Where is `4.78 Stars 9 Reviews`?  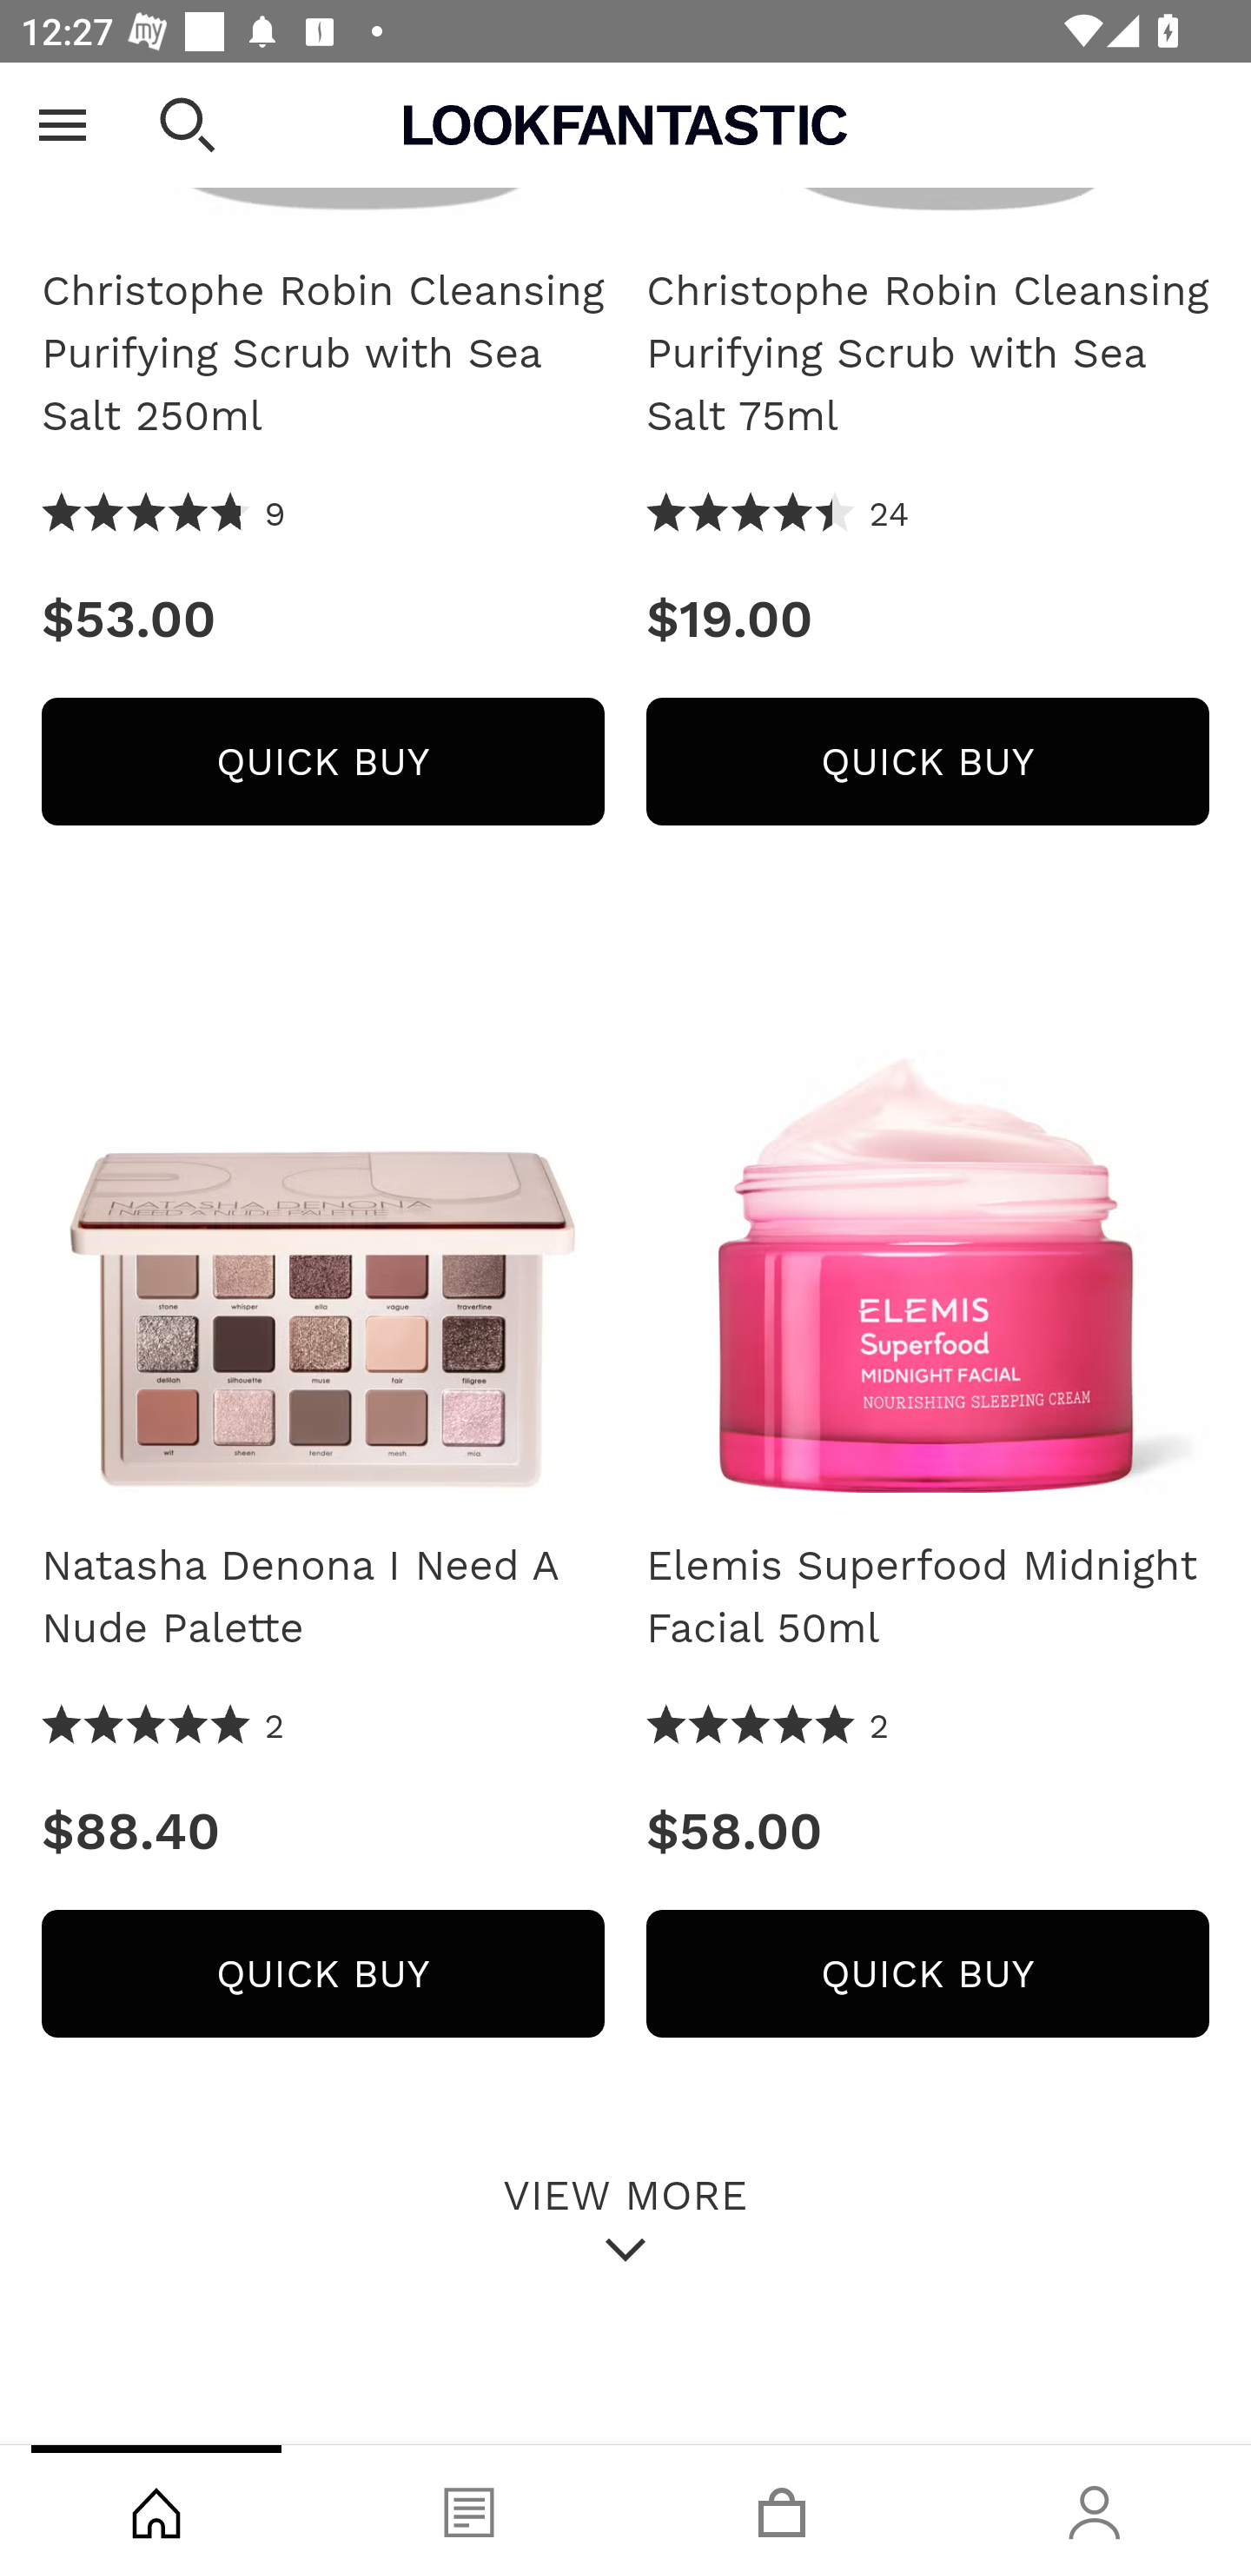 4.78 Stars 9 Reviews is located at coordinates (163, 515).